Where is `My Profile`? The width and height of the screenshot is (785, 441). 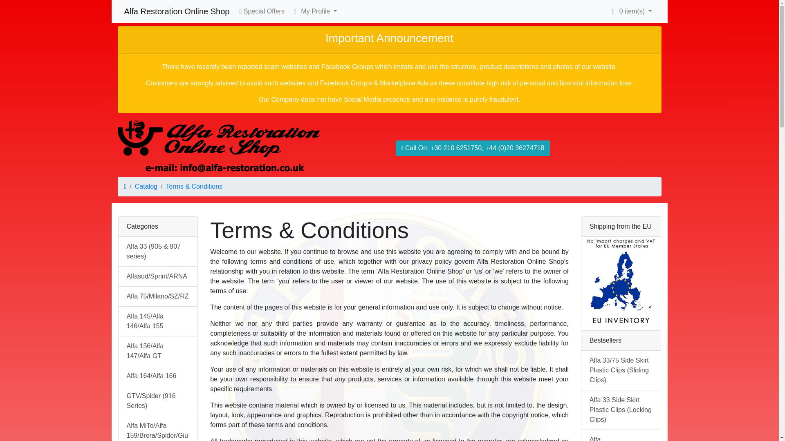
My Profile is located at coordinates (314, 11).